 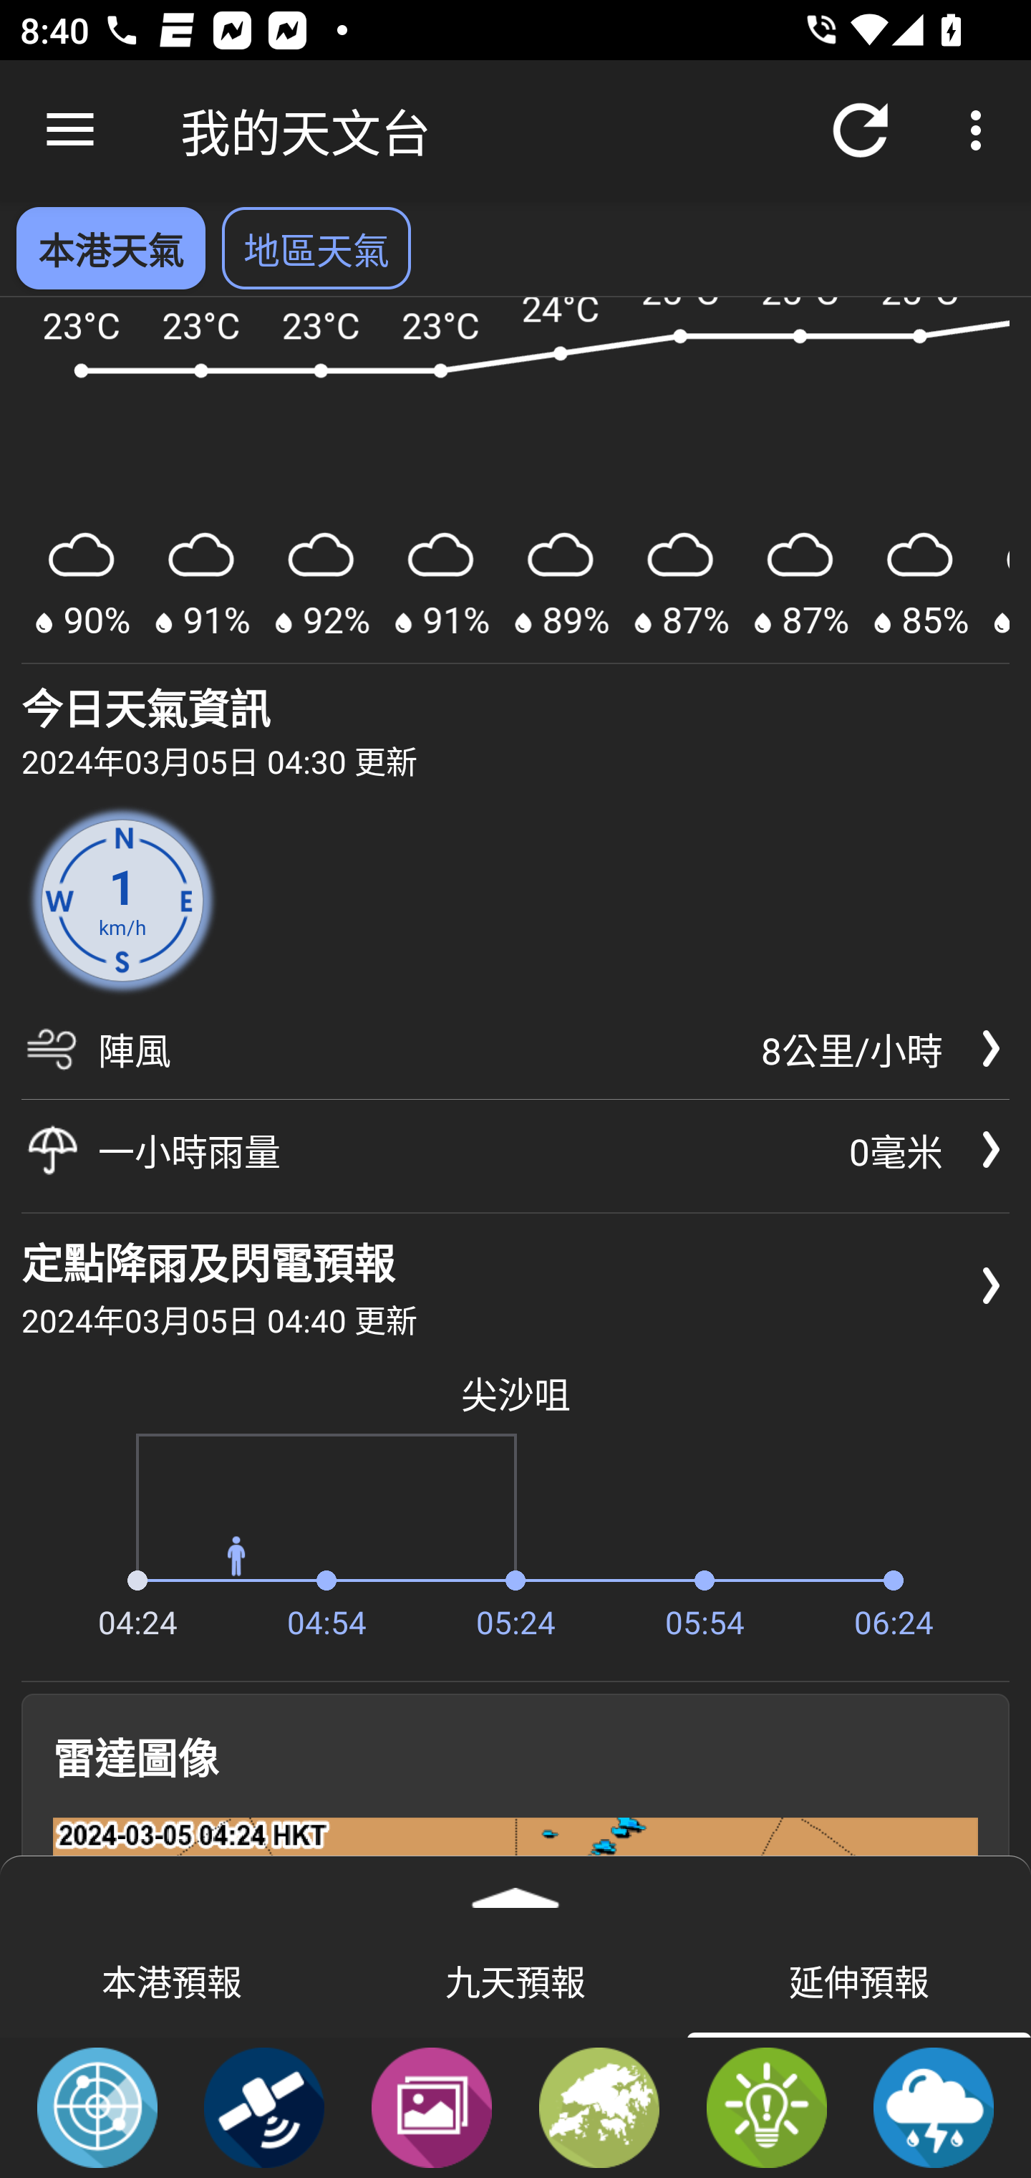 I want to click on 陣風 8公里/小時 陣風 8公里/小時, so click(x=515, y=1058).